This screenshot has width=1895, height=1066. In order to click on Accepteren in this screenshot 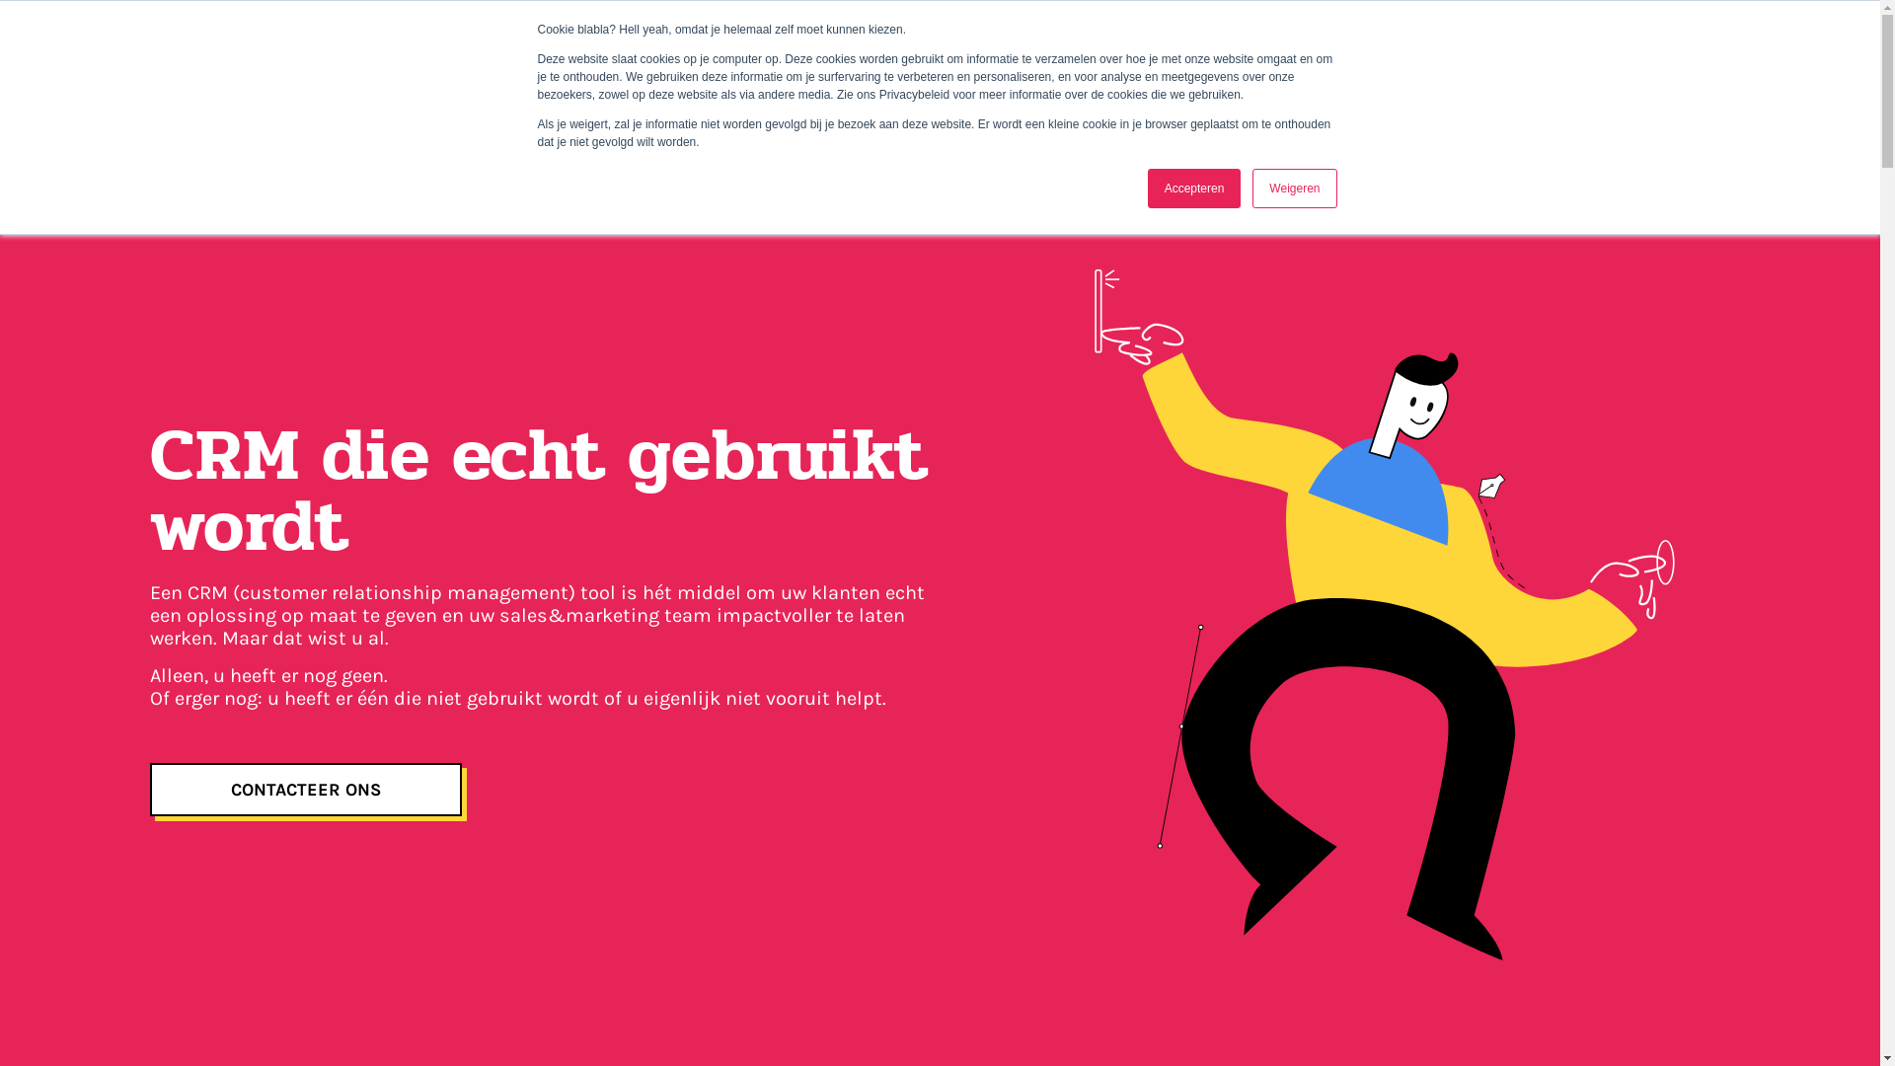, I will do `click(1194, 189)`.